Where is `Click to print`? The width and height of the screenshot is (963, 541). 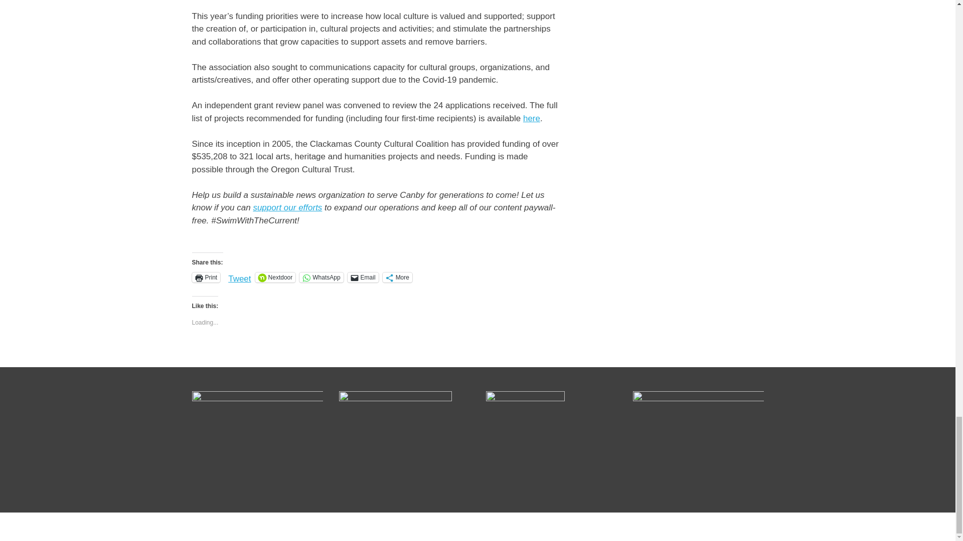
Click to print is located at coordinates (206, 278).